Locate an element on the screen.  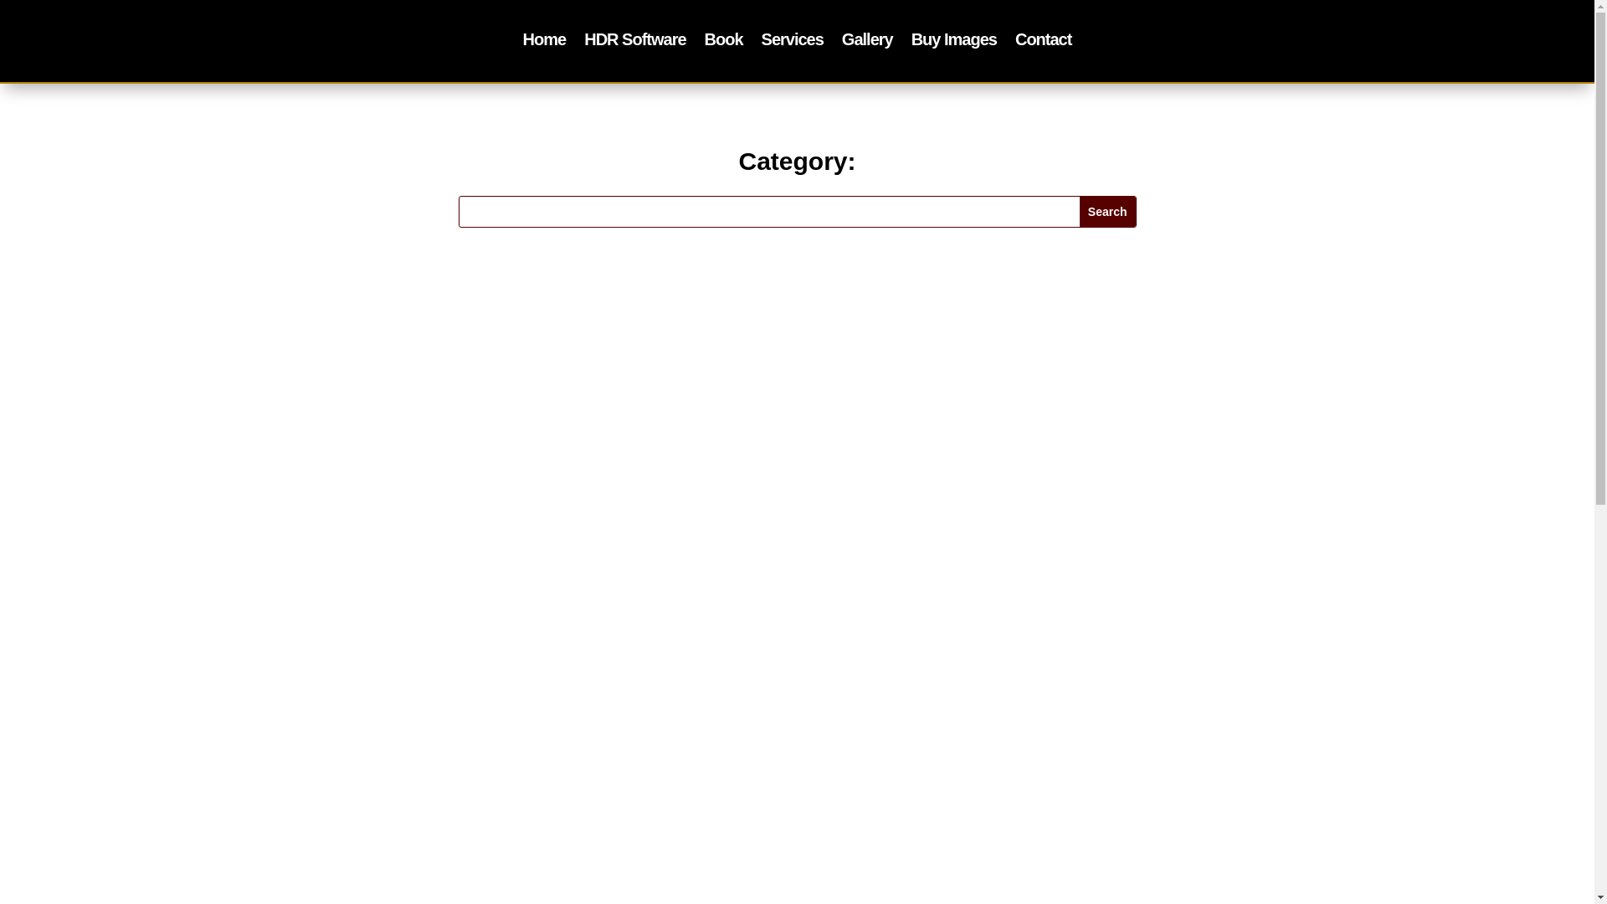
Buy Images is located at coordinates (953, 42).